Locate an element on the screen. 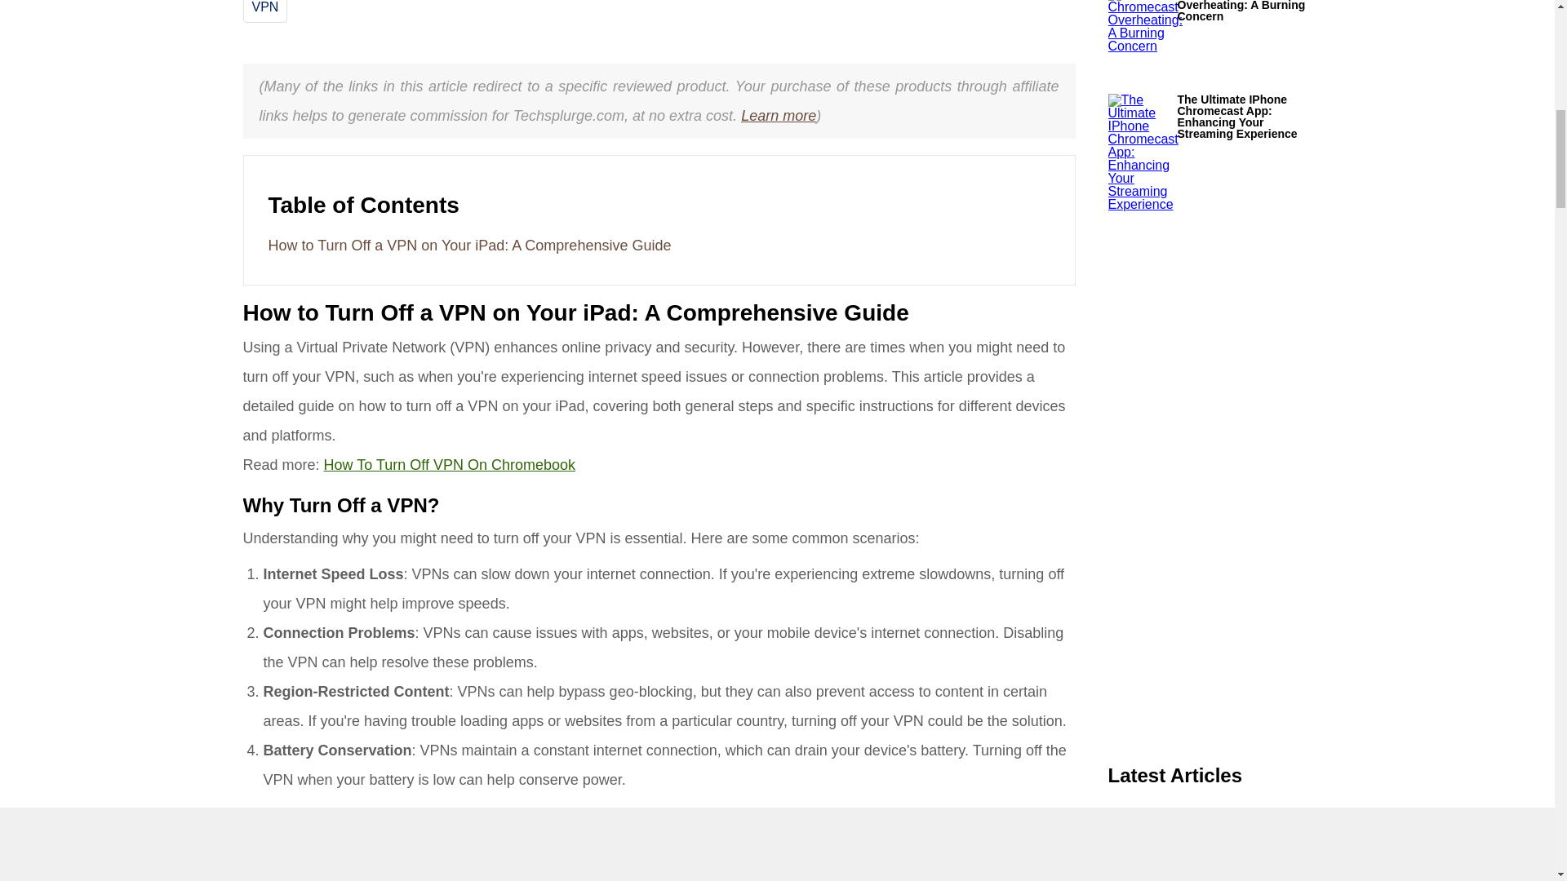 Image resolution: width=1567 pixels, height=881 pixels. How To Turn Off VPN On Chromebook is located at coordinates (449, 465).